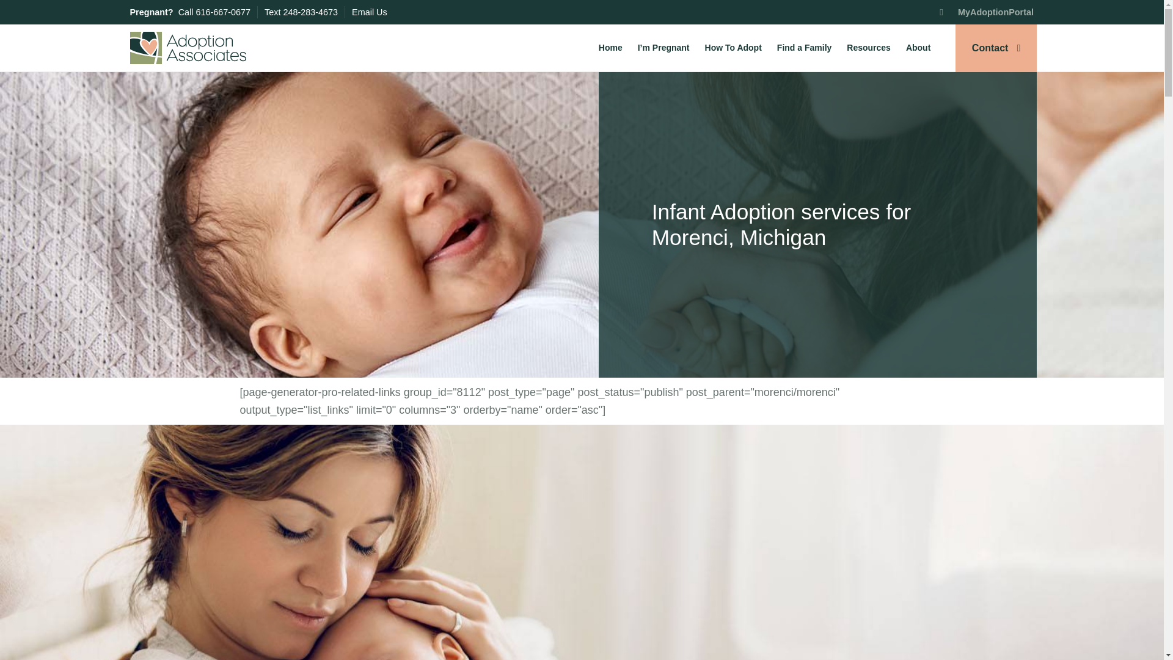 This screenshot has width=1173, height=660. Describe the element at coordinates (869, 48) in the screenshot. I see `Resources` at that location.